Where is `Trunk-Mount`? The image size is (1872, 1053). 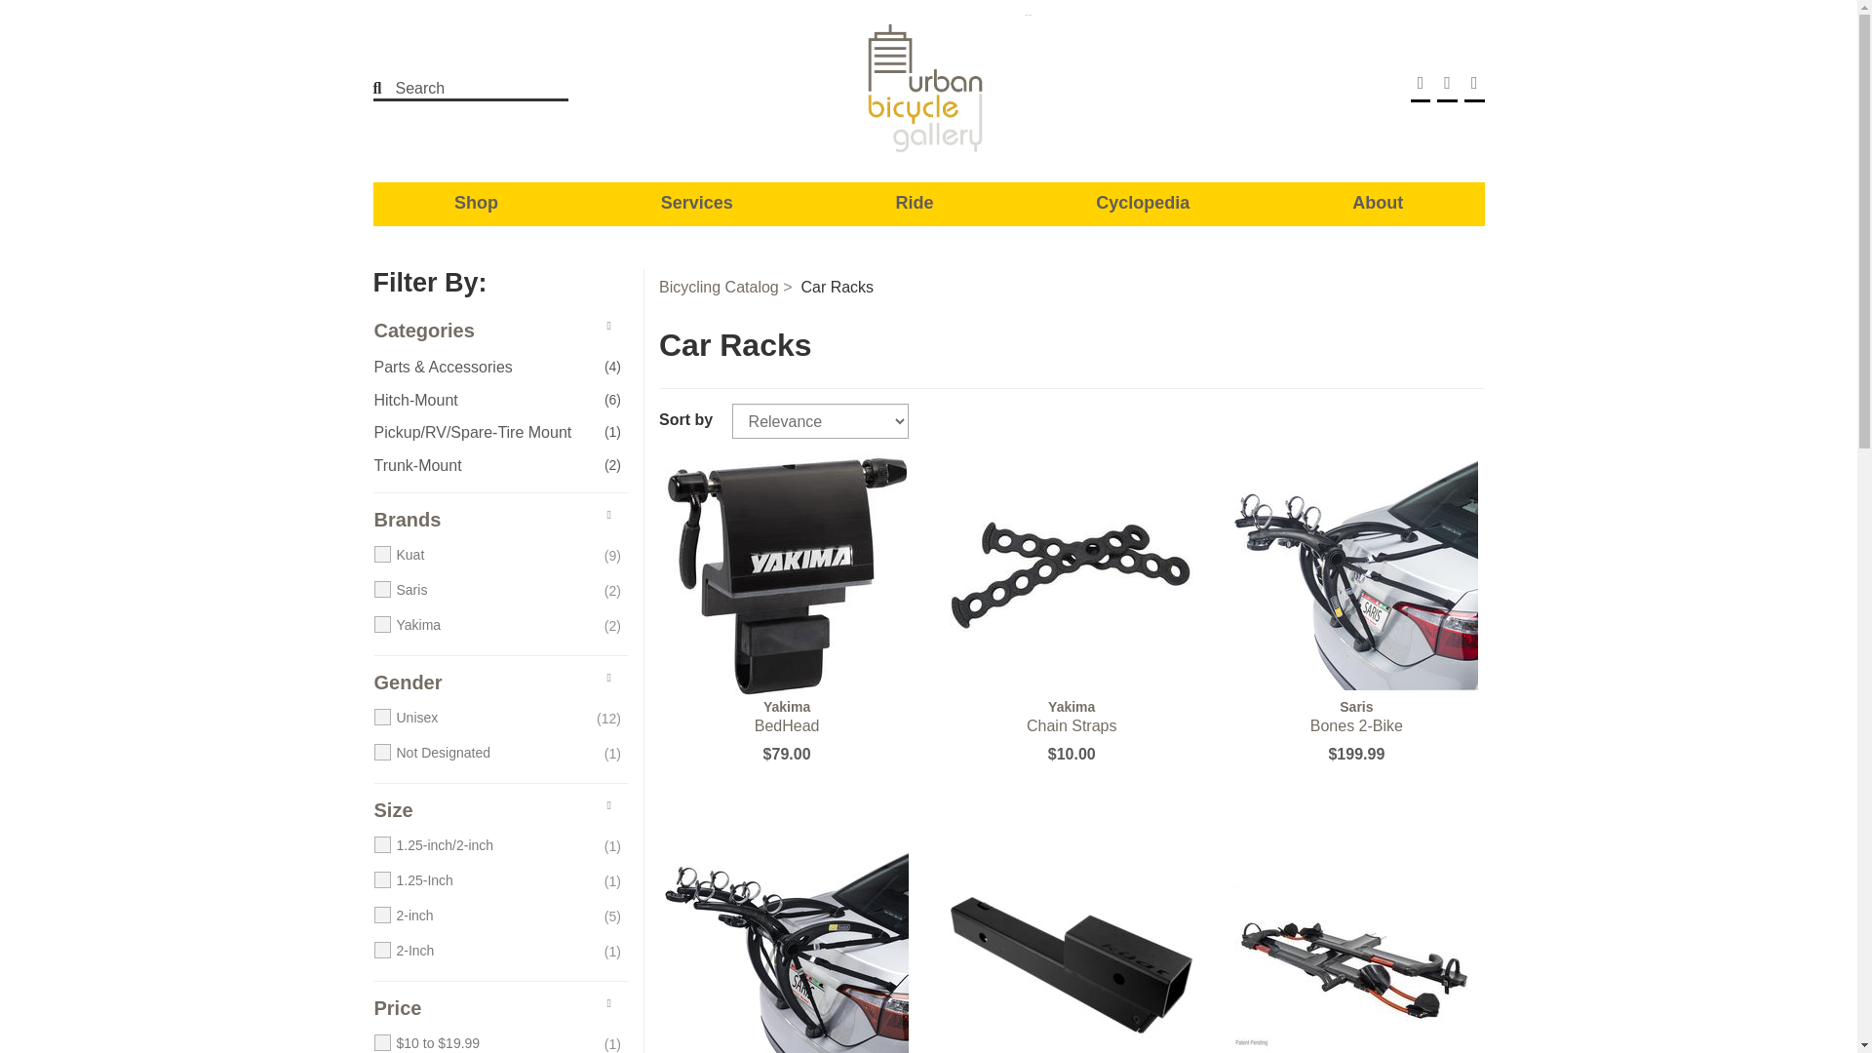
Trunk-Mount is located at coordinates (482, 466).